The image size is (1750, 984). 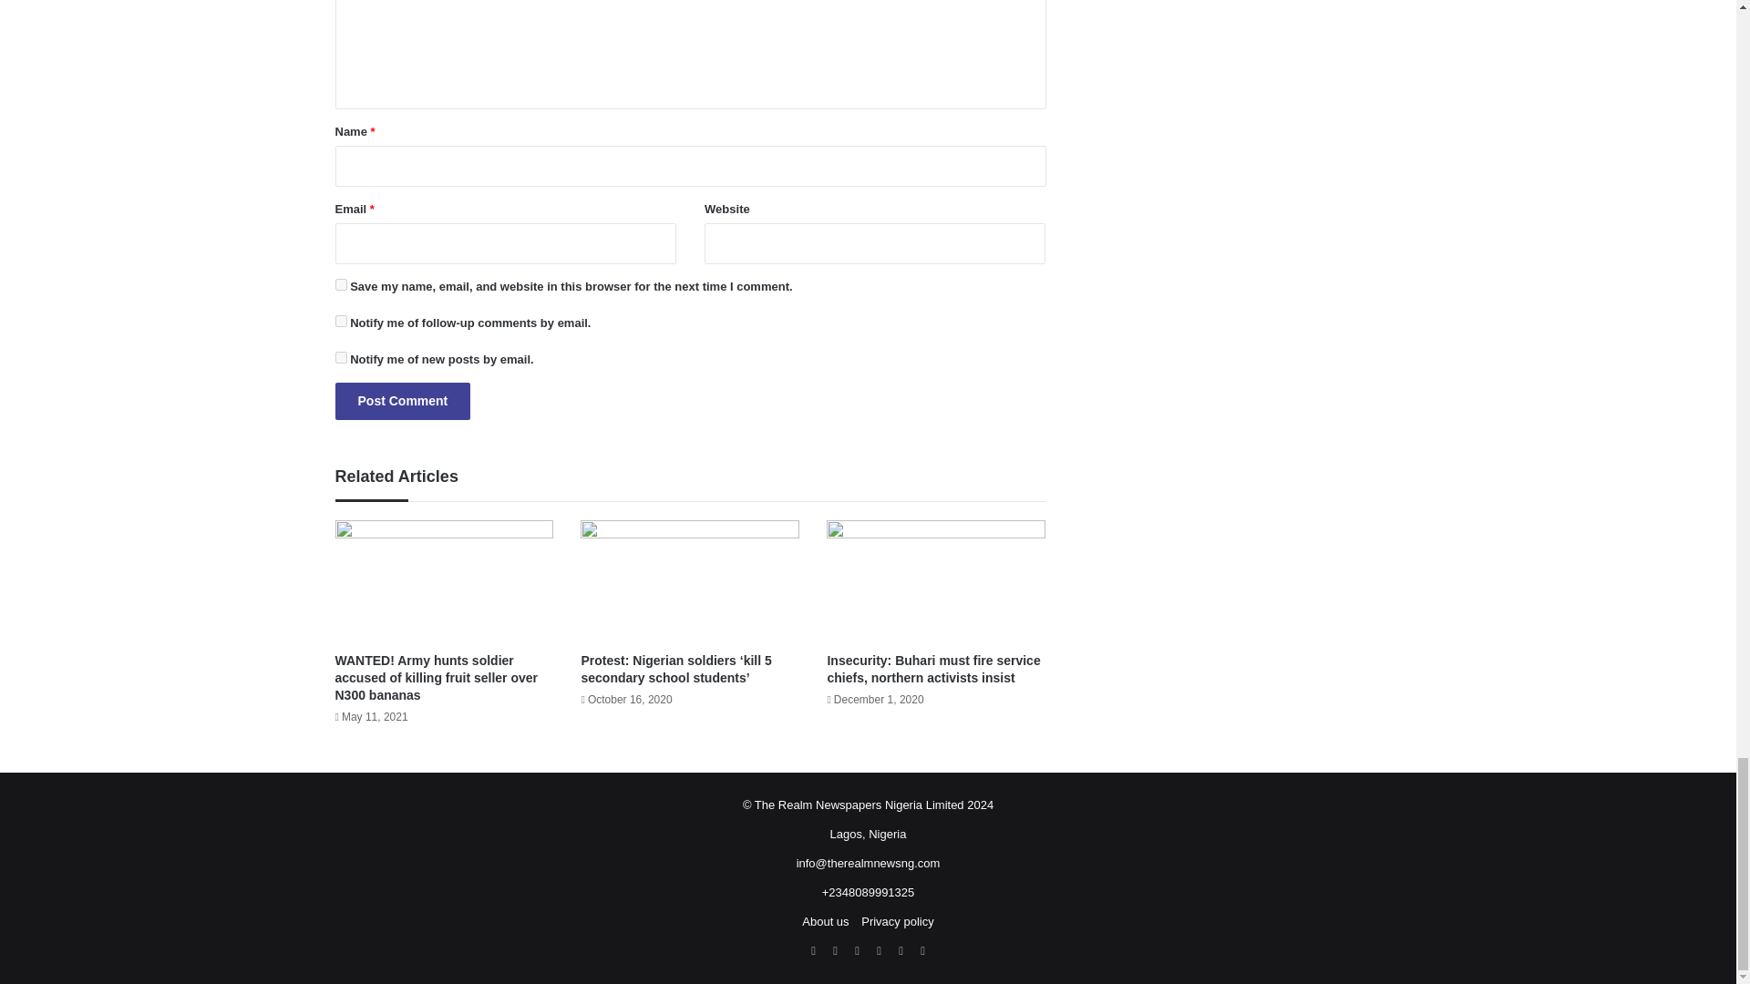 I want to click on subscribe, so click(x=341, y=321).